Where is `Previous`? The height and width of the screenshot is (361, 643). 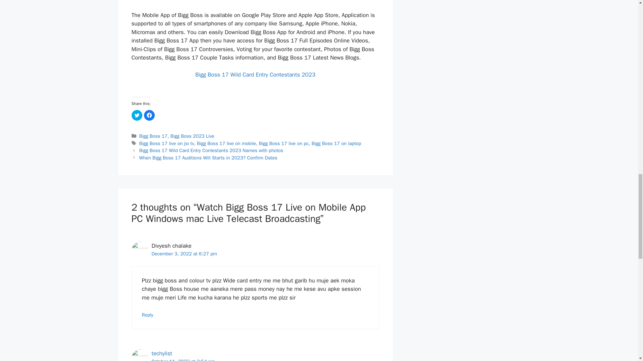 Previous is located at coordinates (211, 150).